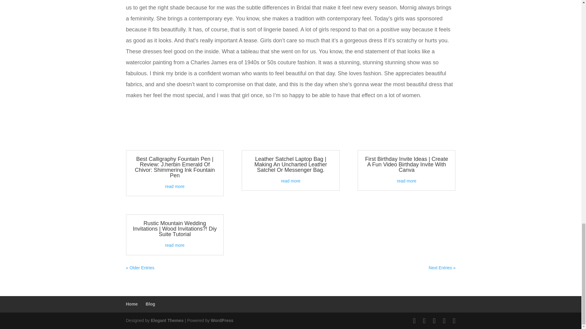 The height and width of the screenshot is (329, 586). Describe the element at coordinates (222, 320) in the screenshot. I see `WordPress` at that location.